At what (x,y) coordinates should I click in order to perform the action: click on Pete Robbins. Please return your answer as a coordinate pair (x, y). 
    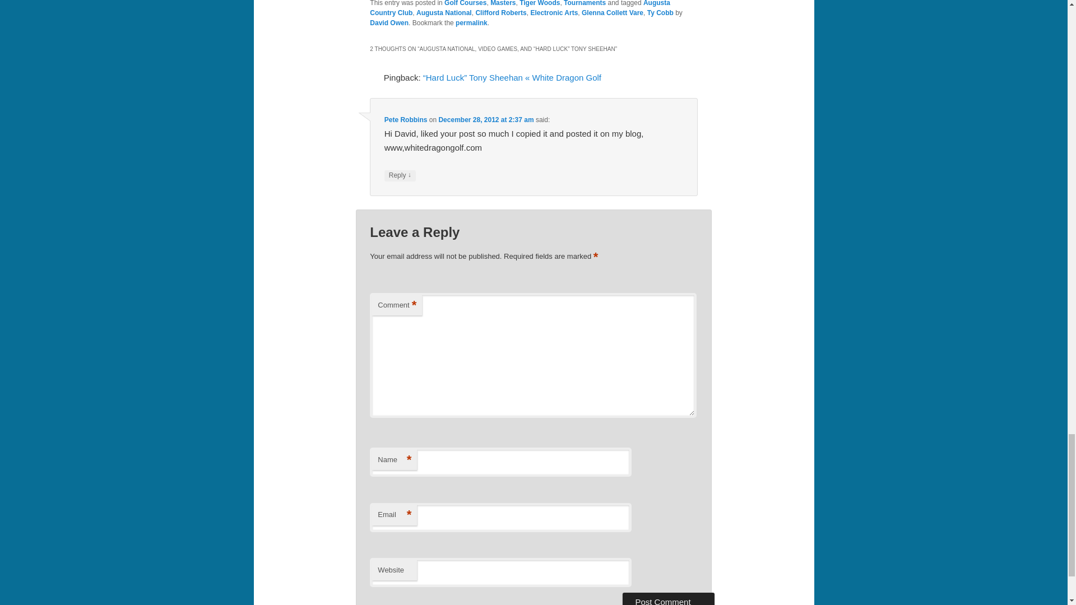
    Looking at the image, I should click on (406, 120).